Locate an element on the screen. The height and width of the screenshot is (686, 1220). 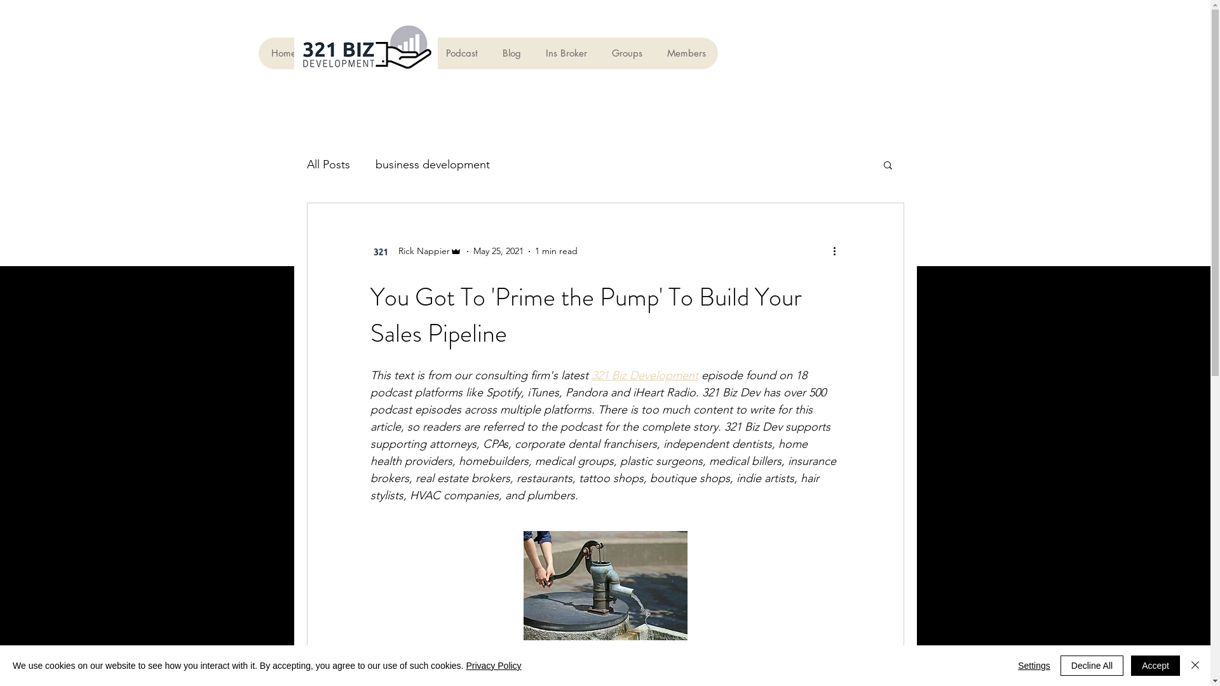
Privacy Policy is located at coordinates (493, 666).